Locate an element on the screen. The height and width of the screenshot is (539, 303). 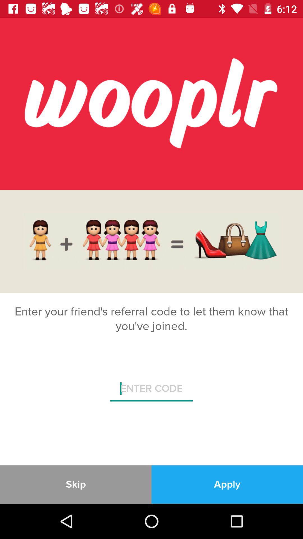
select apply is located at coordinates (227, 484).